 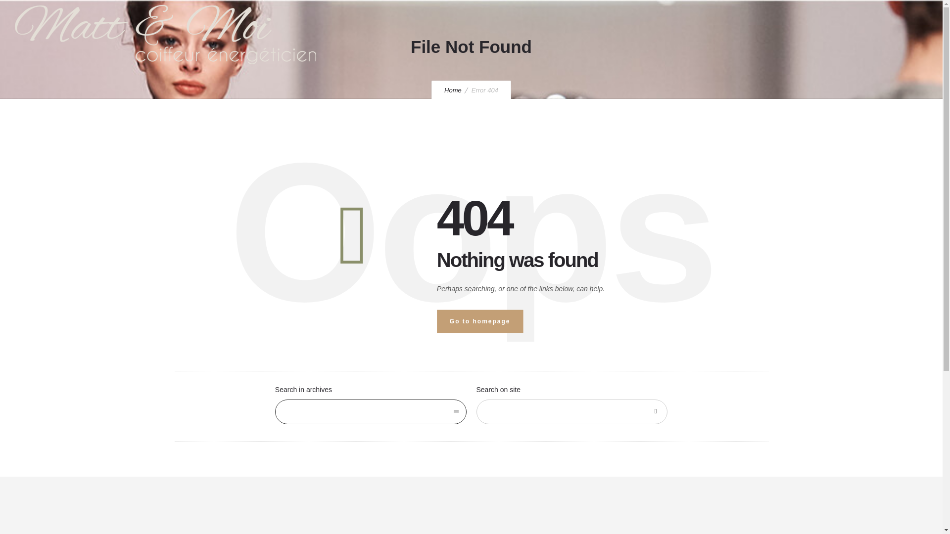 What do you see at coordinates (480, 321) in the screenshot?
I see `Go to homepage` at bounding box center [480, 321].